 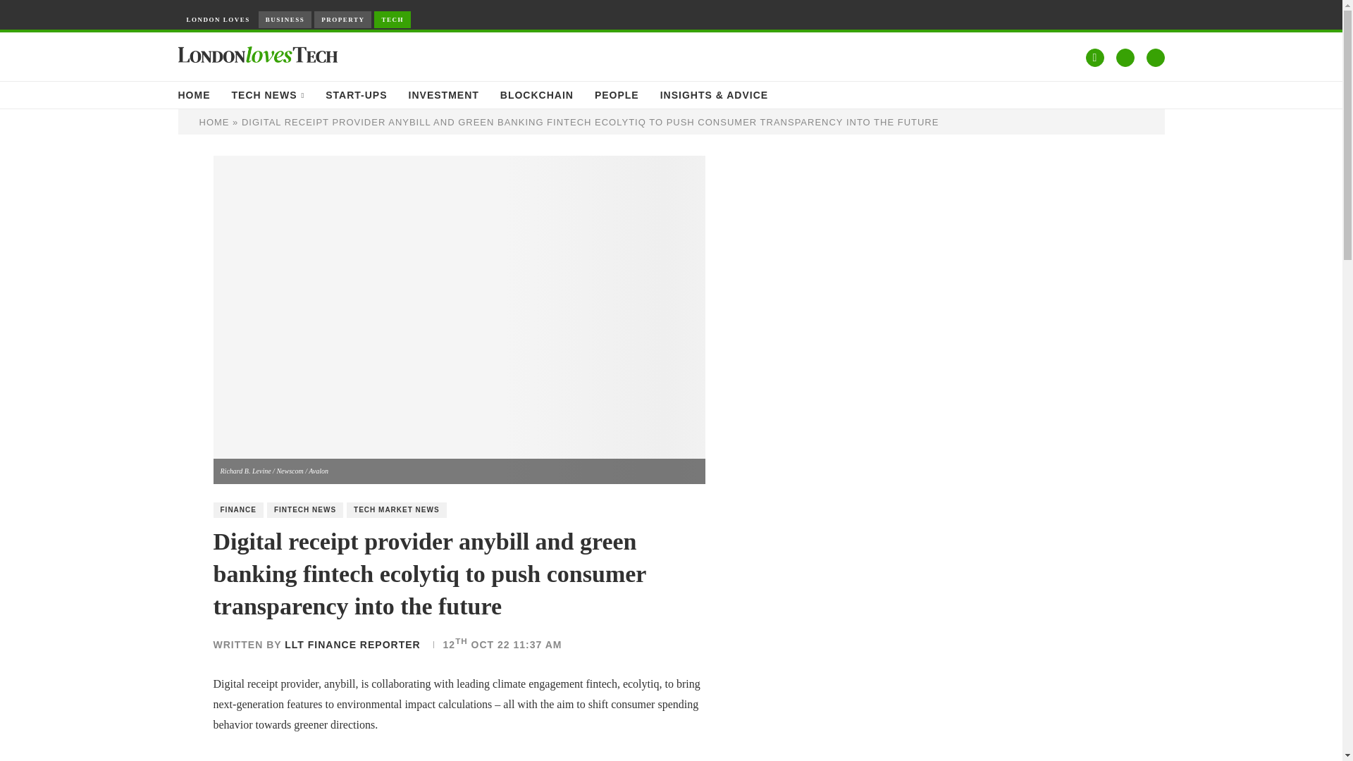 I want to click on BLOCKCHAIN, so click(x=537, y=95).